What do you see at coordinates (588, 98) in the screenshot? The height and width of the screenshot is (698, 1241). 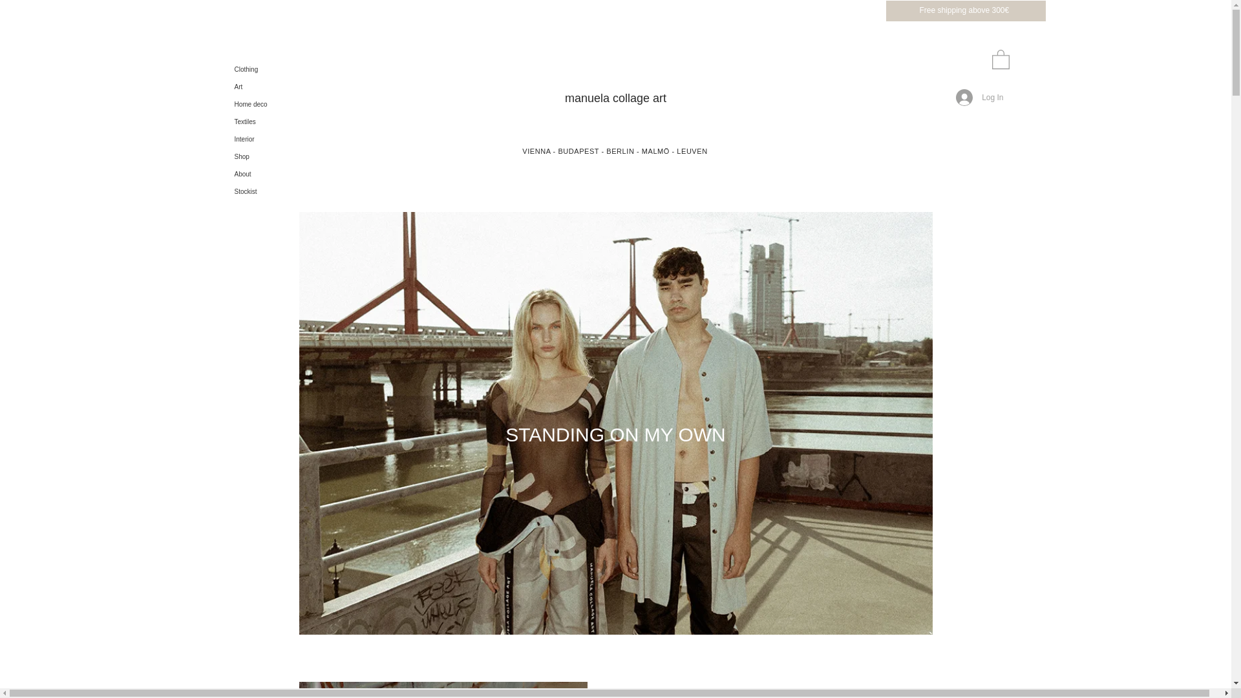 I see `manuela` at bounding box center [588, 98].